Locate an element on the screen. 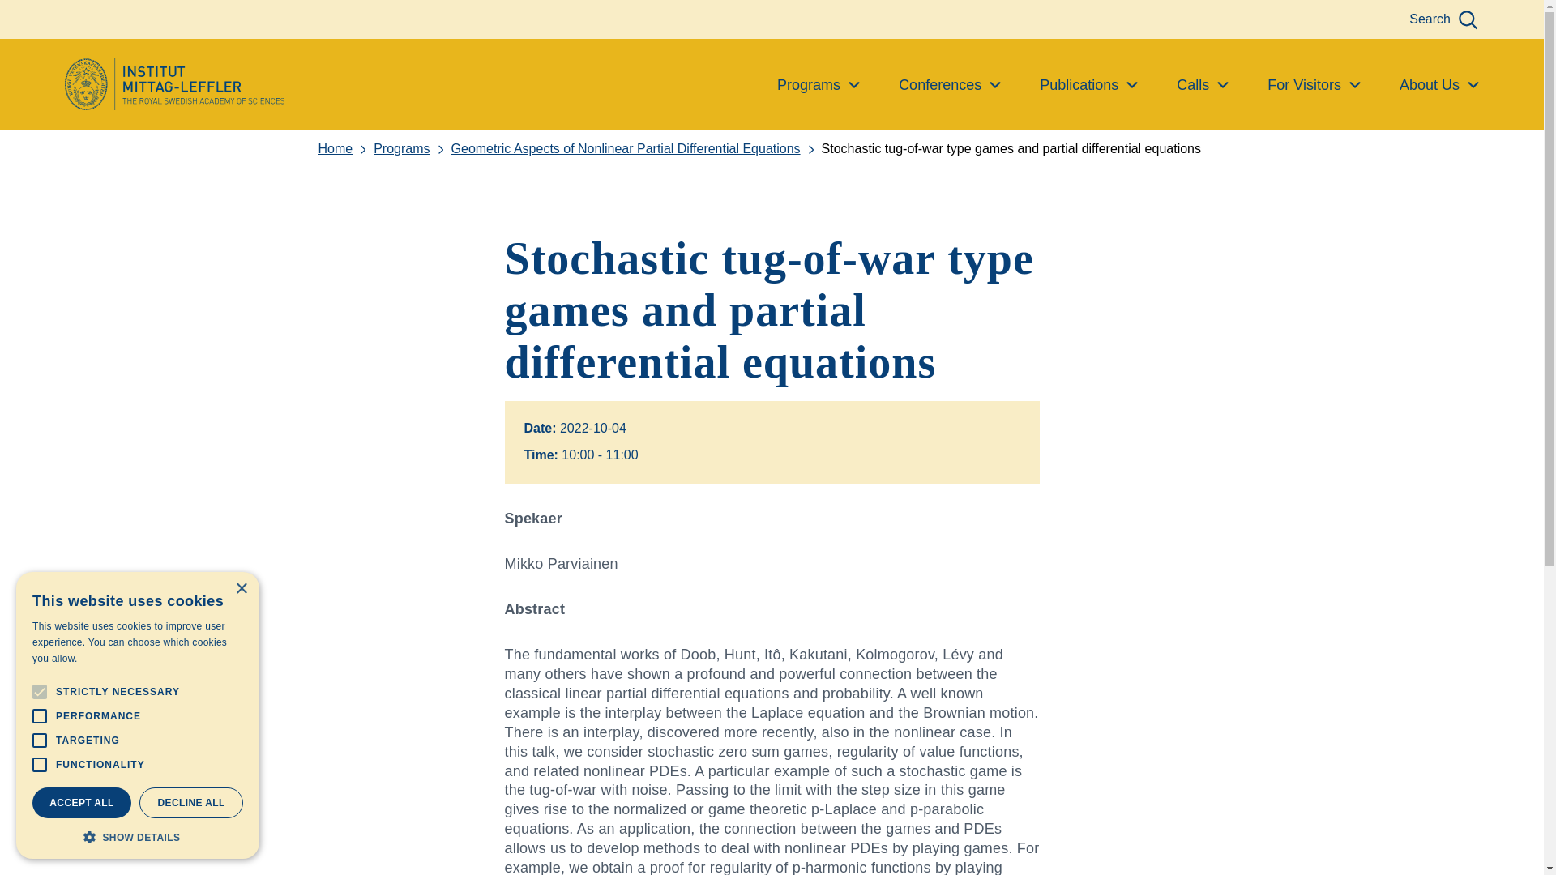 This screenshot has height=875, width=1556. Programs is located at coordinates (819, 85).